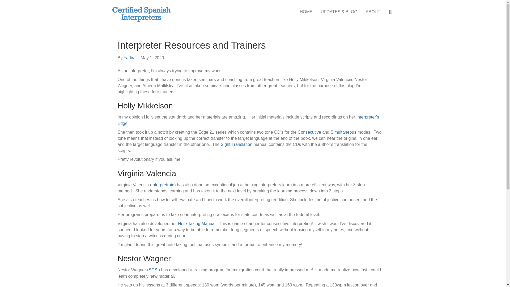  What do you see at coordinates (391, 12) in the screenshot?
I see `Search` at bounding box center [391, 12].